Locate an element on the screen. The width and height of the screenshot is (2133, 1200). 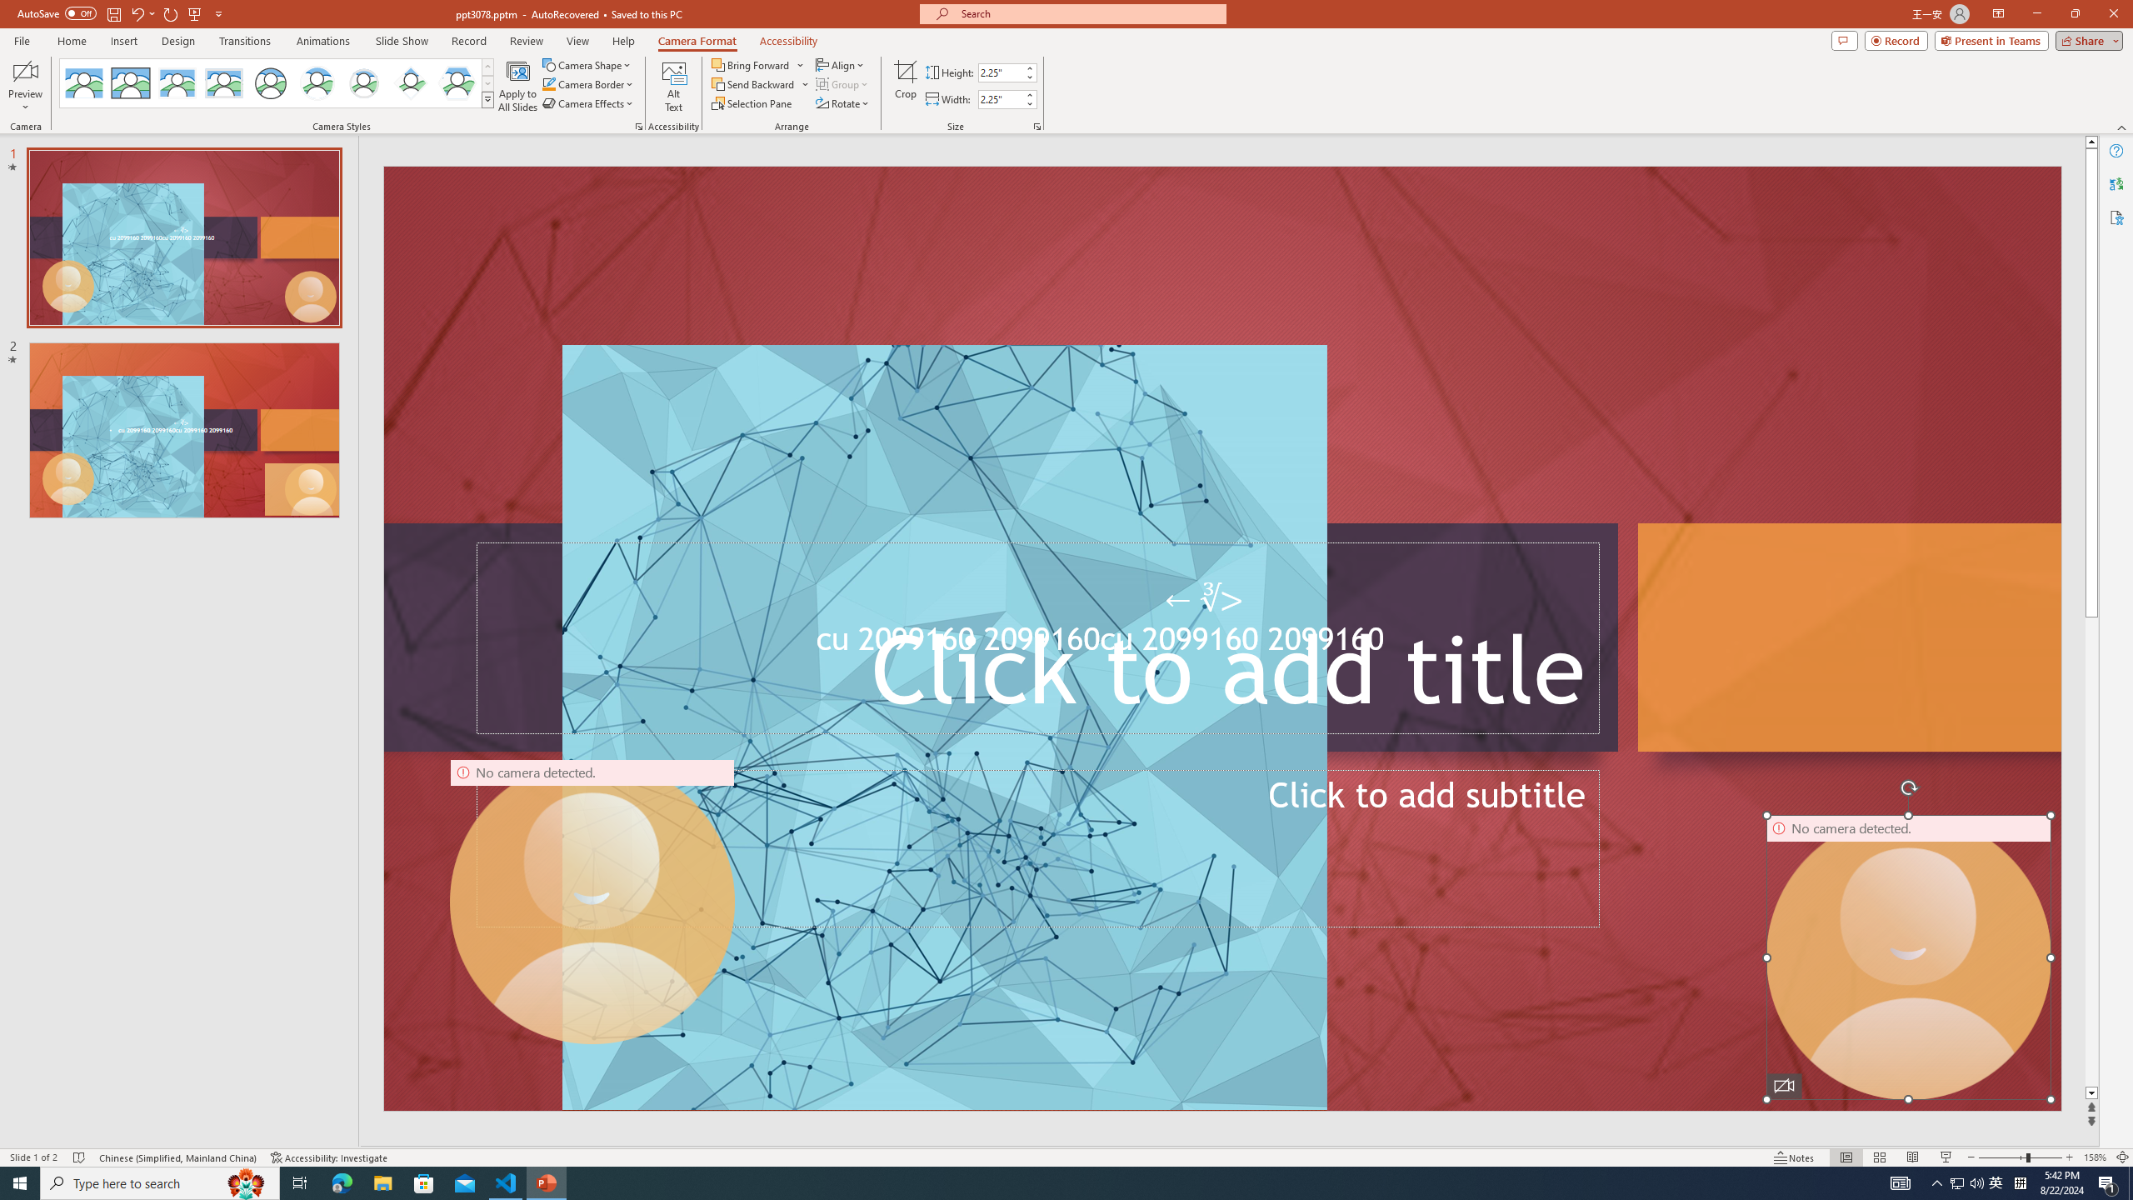
Center Shadow Circle is located at coordinates (317, 83).